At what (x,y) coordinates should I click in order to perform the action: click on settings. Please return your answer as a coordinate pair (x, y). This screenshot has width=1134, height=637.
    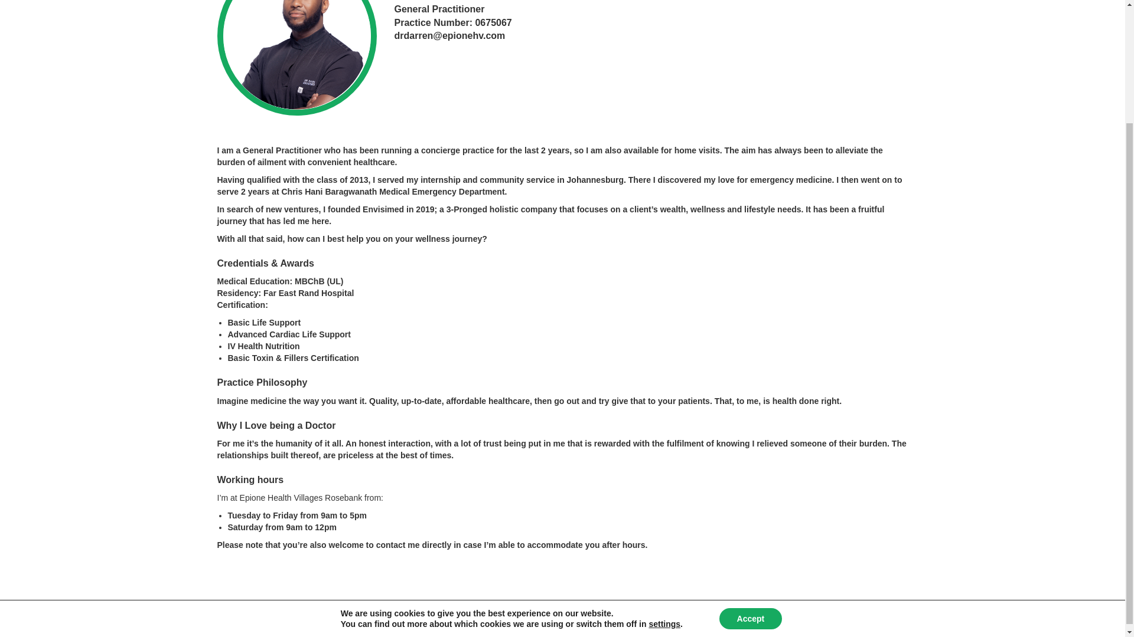
    Looking at the image, I should click on (664, 478).